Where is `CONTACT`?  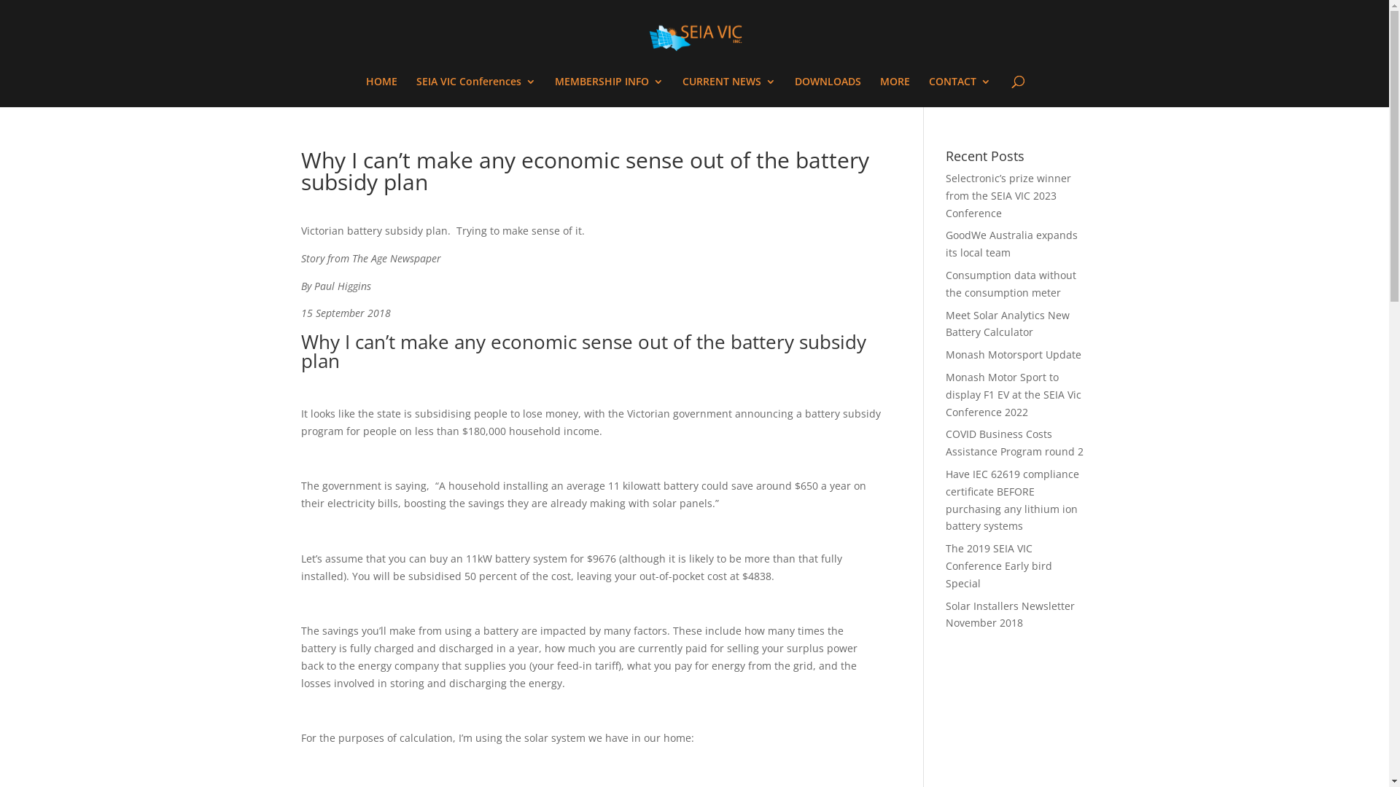
CONTACT is located at coordinates (960, 92).